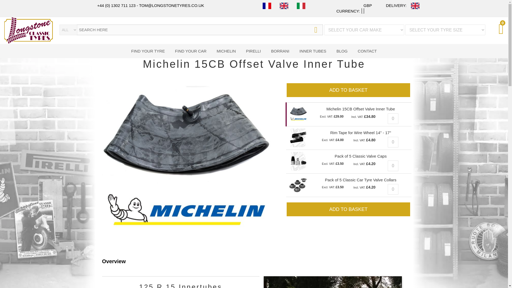 The image size is (512, 288). What do you see at coordinates (393, 189) in the screenshot?
I see `0` at bounding box center [393, 189].